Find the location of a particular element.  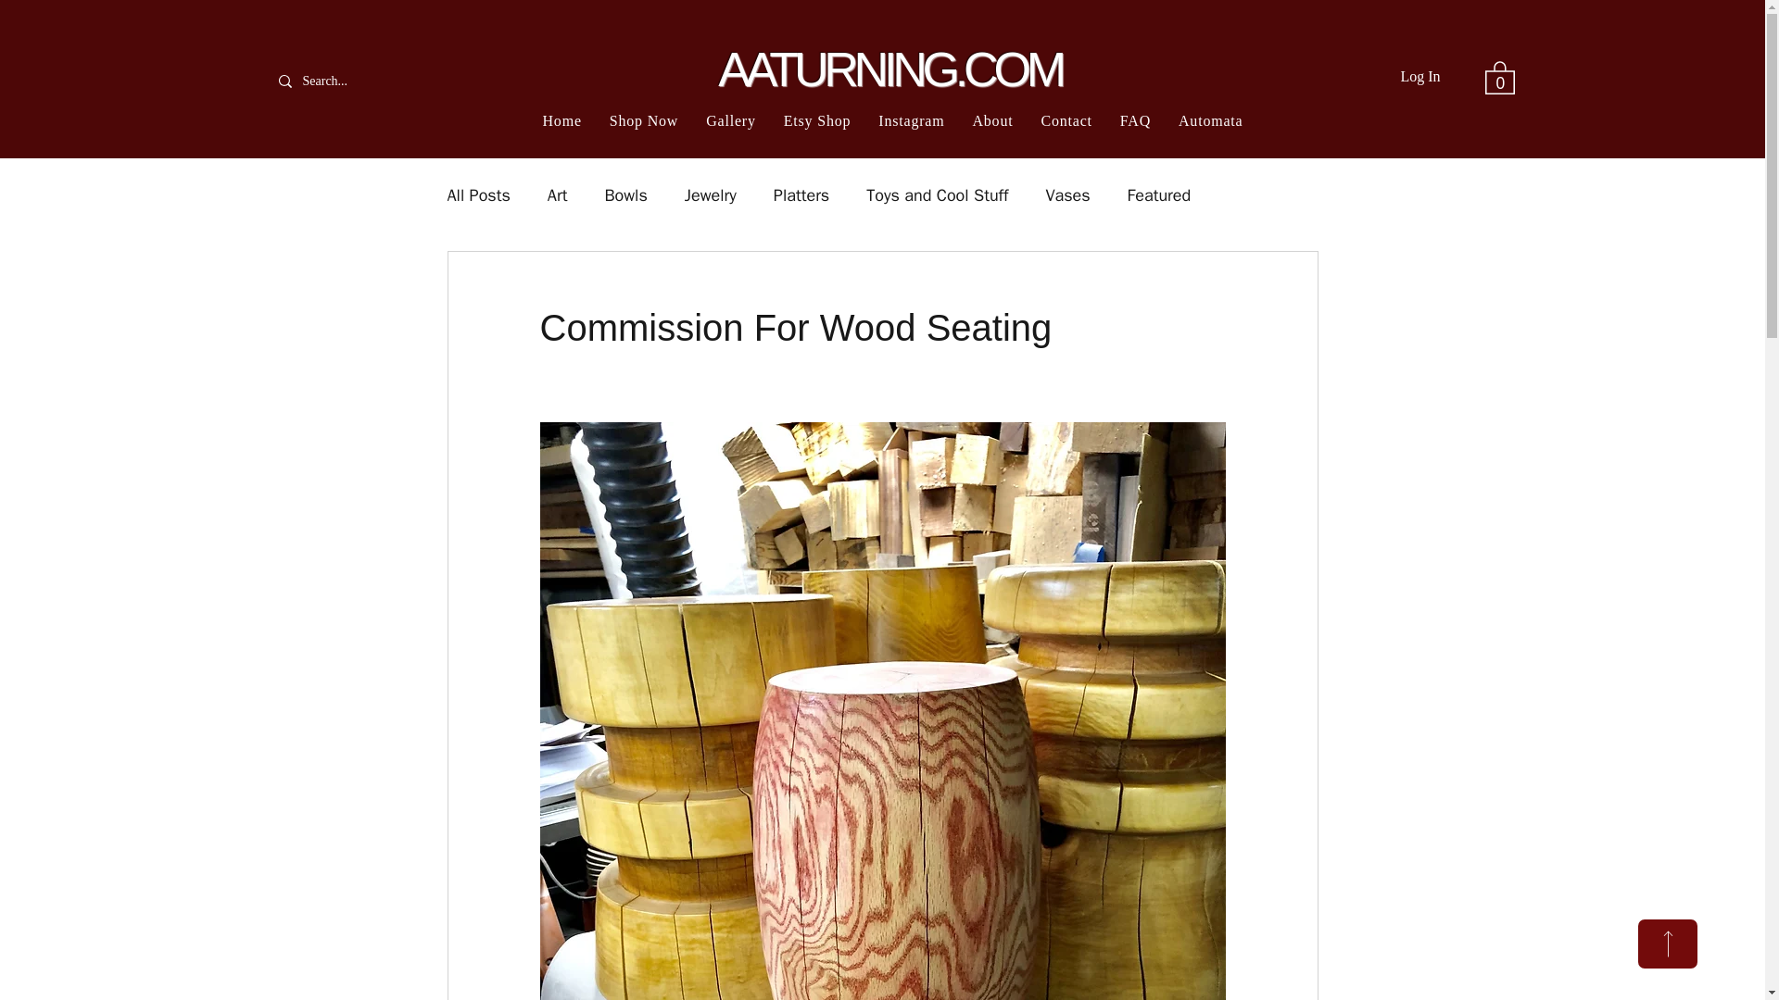

Automata is located at coordinates (1210, 121).